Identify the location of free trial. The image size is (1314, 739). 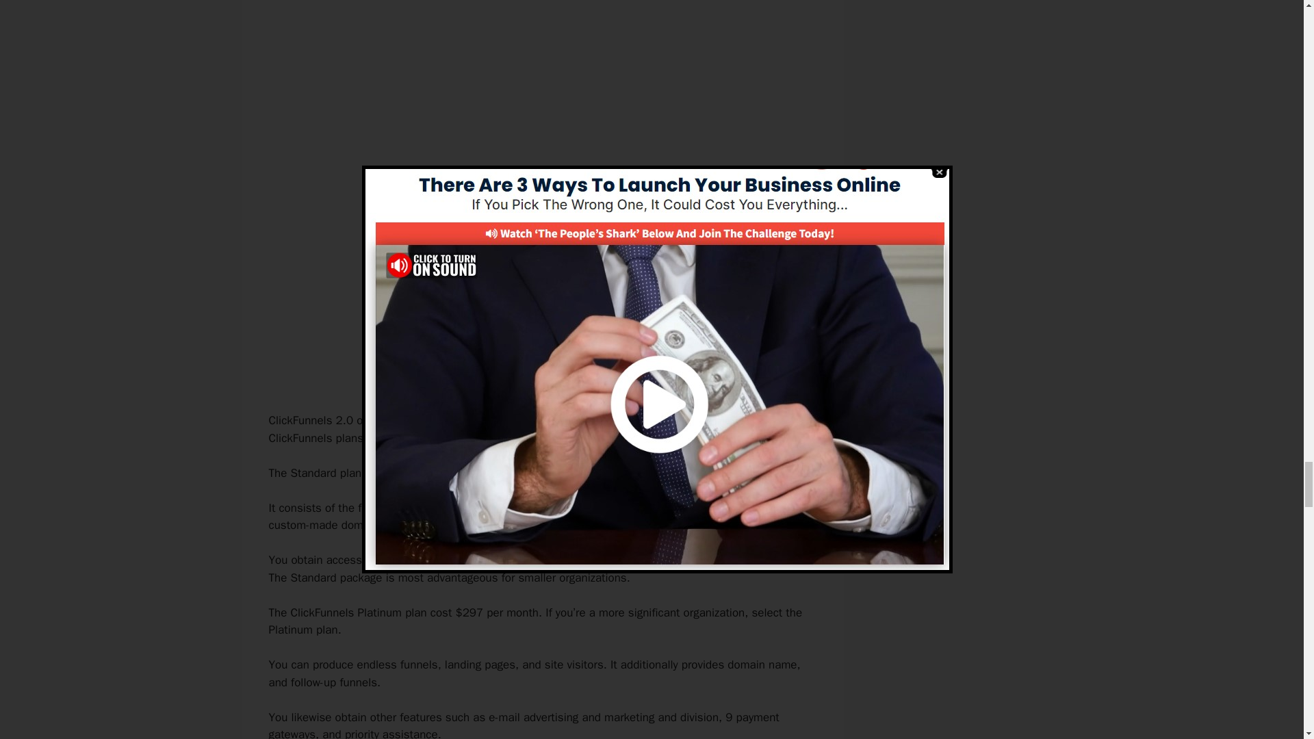
(557, 438).